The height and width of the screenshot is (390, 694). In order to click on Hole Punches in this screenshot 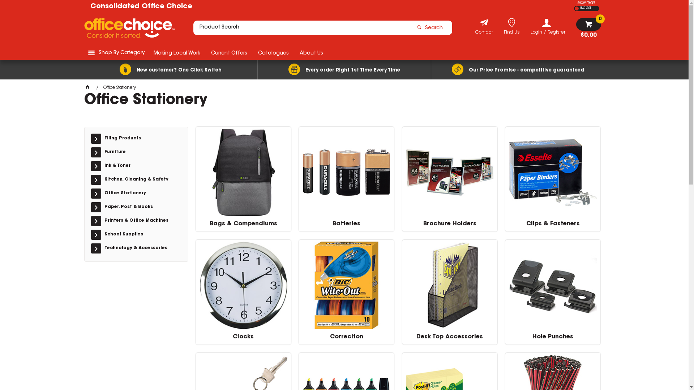, I will do `click(553, 339)`.